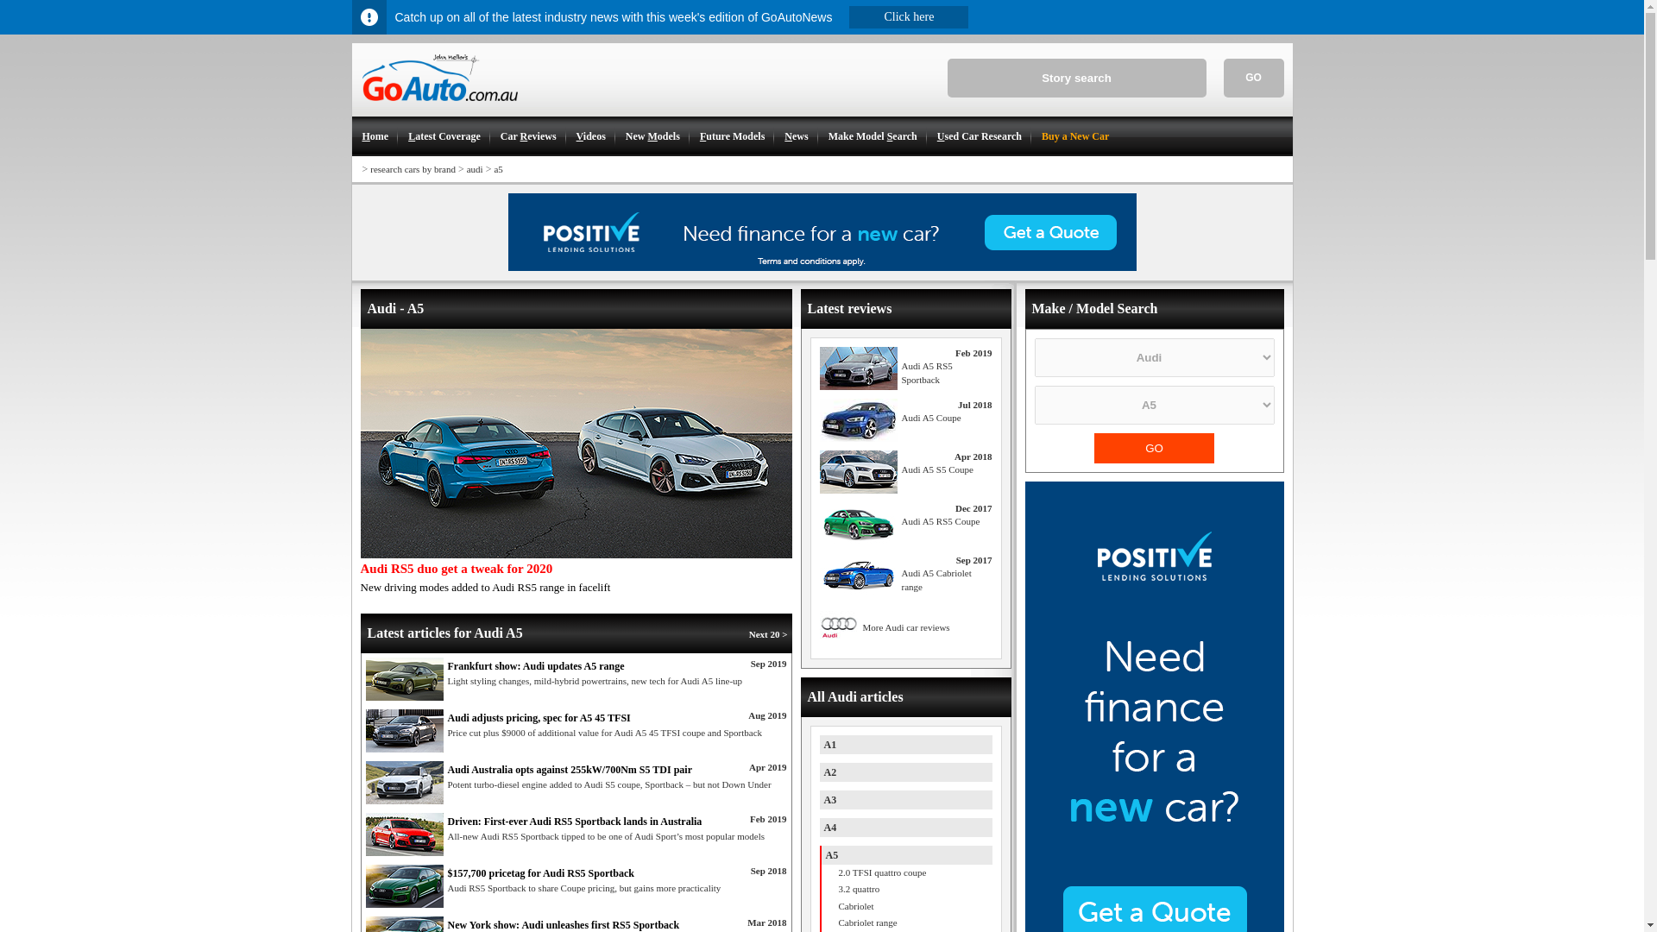  What do you see at coordinates (405, 679) in the screenshot?
I see `Frankfurt show: Audi updates A5 range` at bounding box center [405, 679].